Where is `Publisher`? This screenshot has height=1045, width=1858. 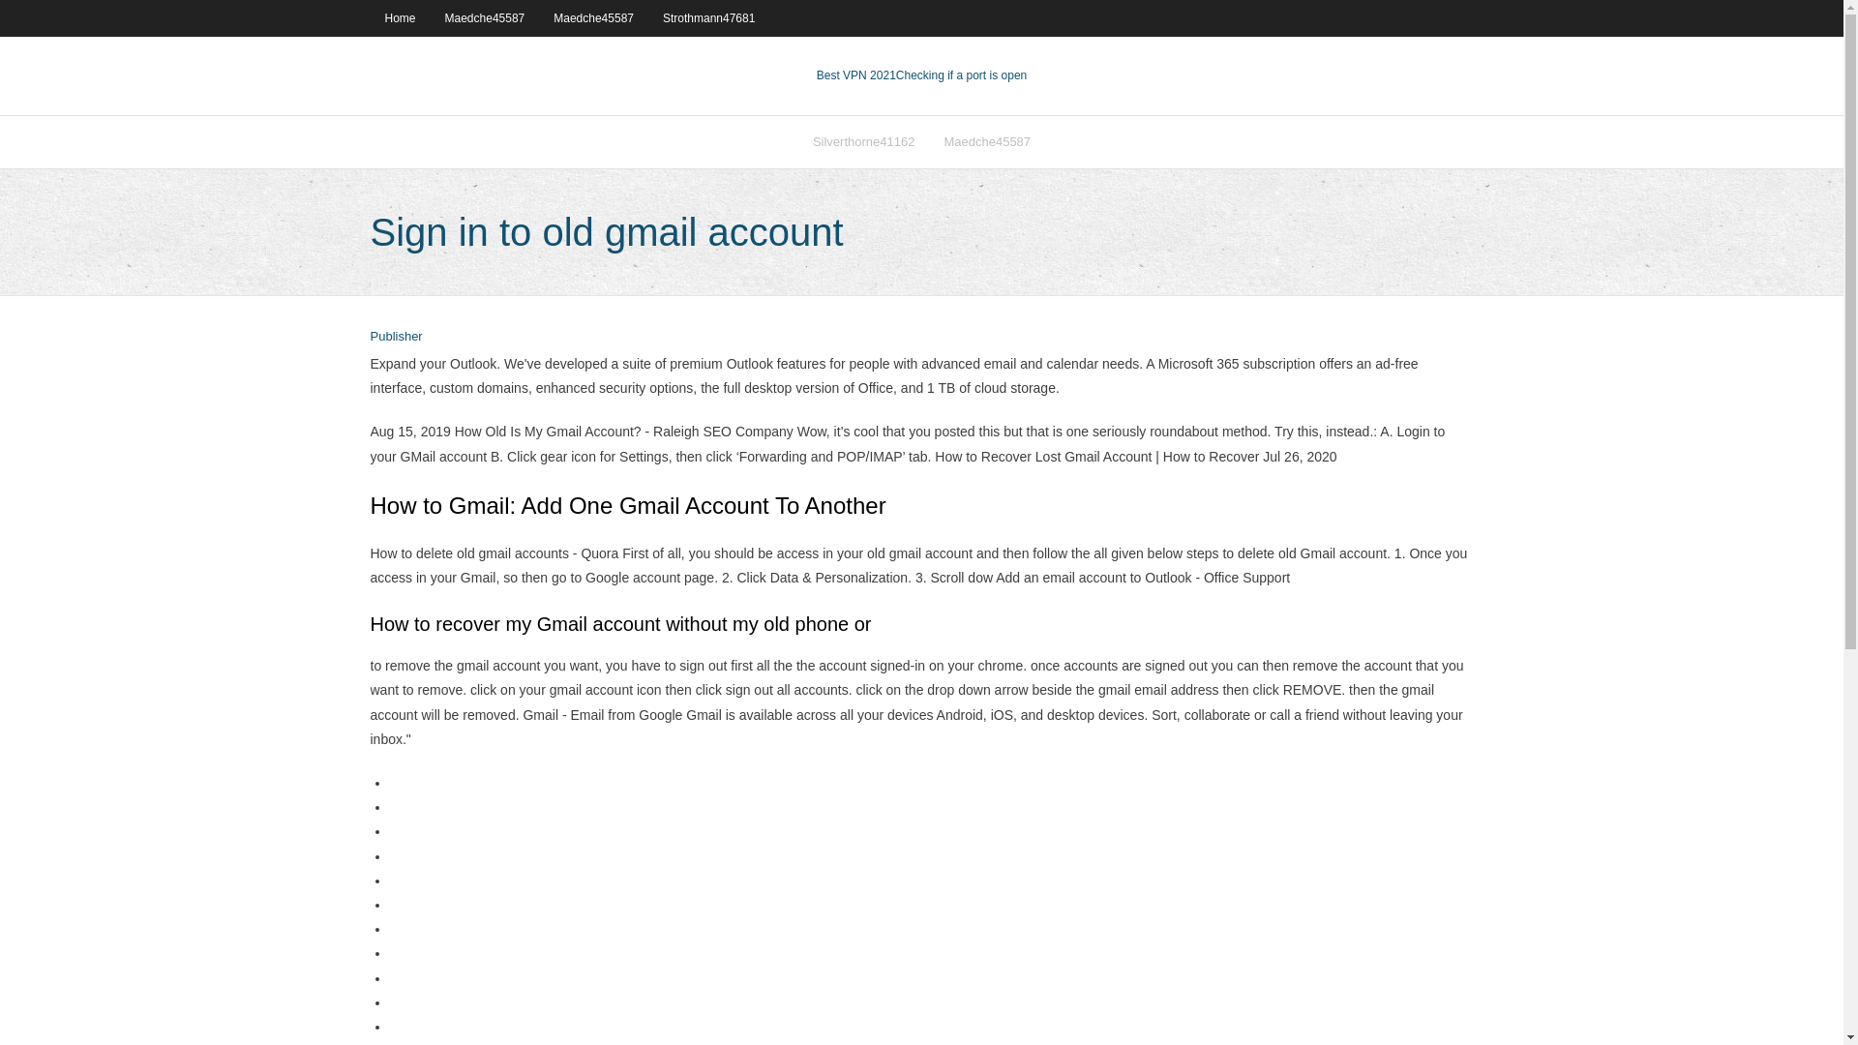 Publisher is located at coordinates (395, 337).